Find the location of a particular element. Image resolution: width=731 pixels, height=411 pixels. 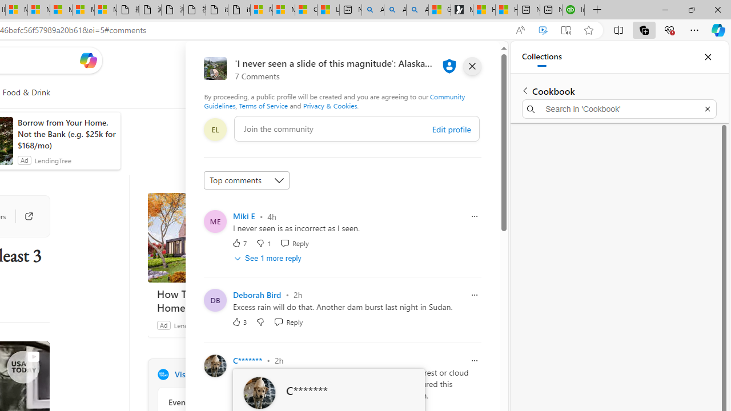

Enhance video is located at coordinates (543, 30).